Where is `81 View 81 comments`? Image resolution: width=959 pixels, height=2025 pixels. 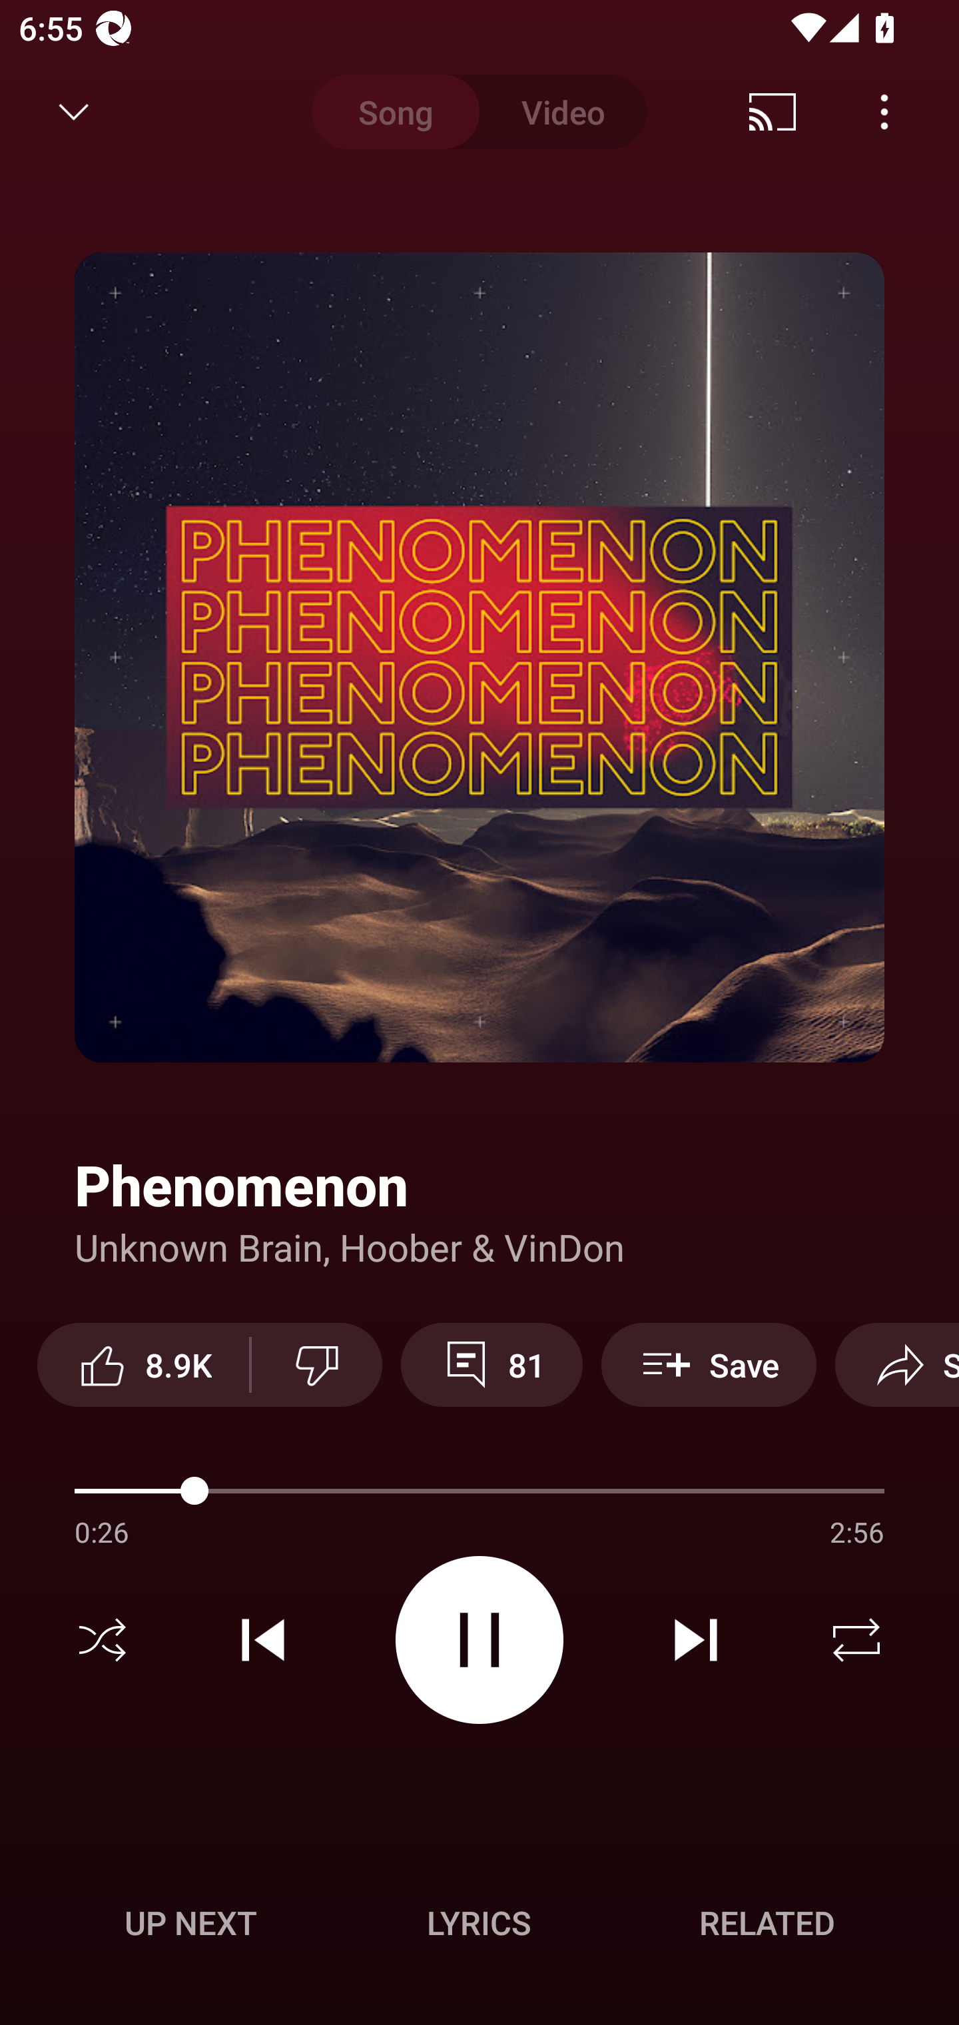
81 View 81 comments is located at coordinates (491, 1364).